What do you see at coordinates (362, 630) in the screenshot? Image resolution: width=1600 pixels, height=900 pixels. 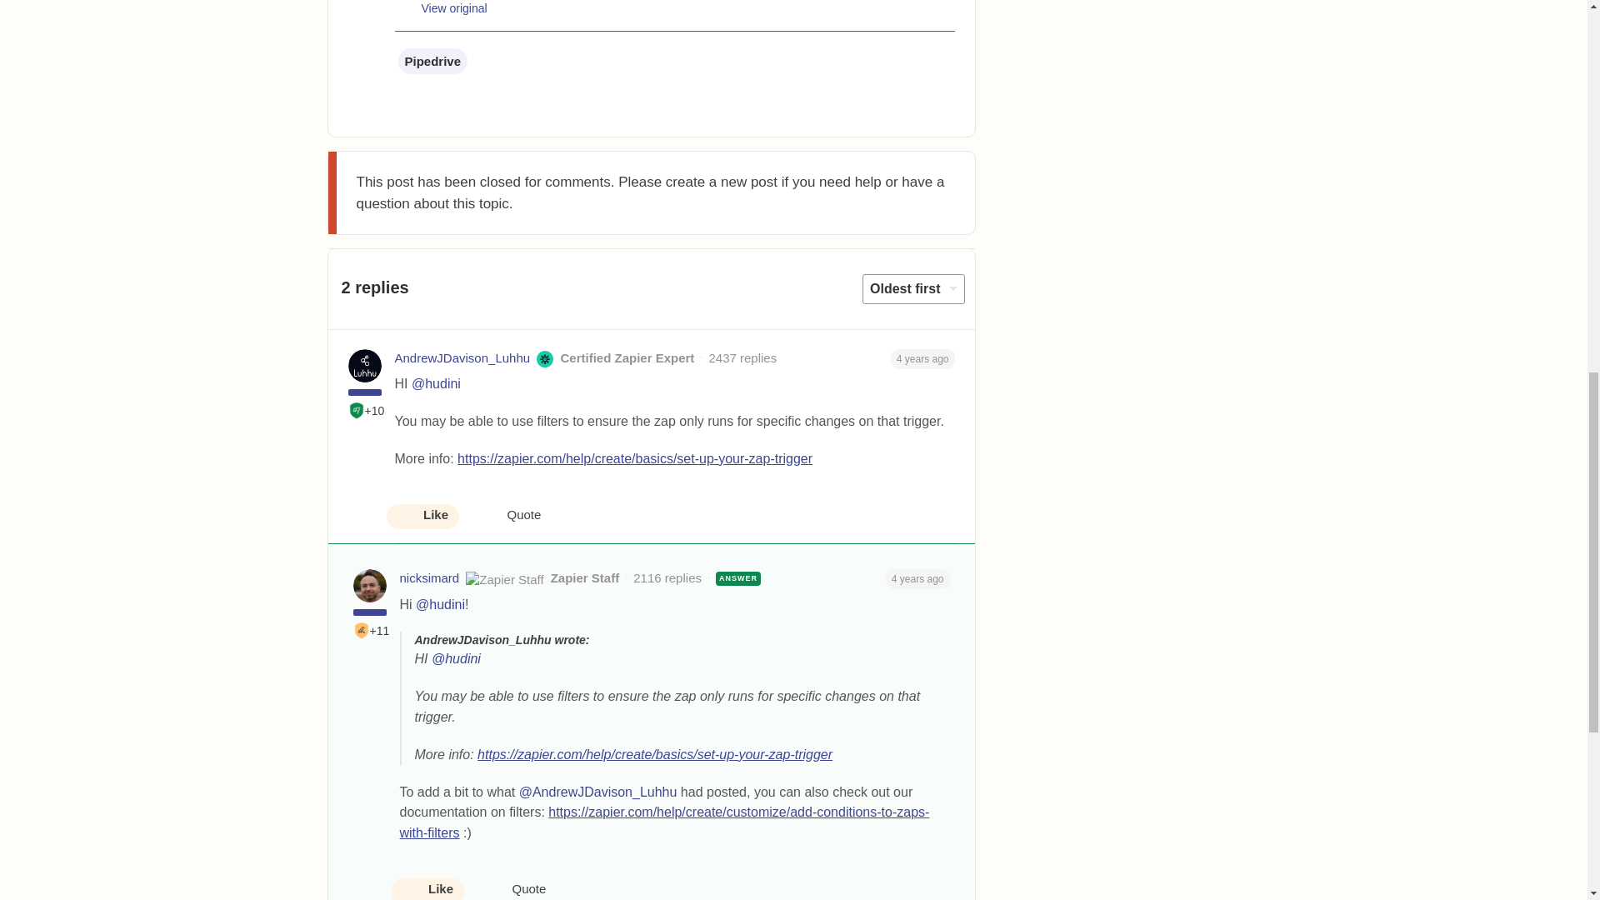 I see `First Best Answer` at bounding box center [362, 630].